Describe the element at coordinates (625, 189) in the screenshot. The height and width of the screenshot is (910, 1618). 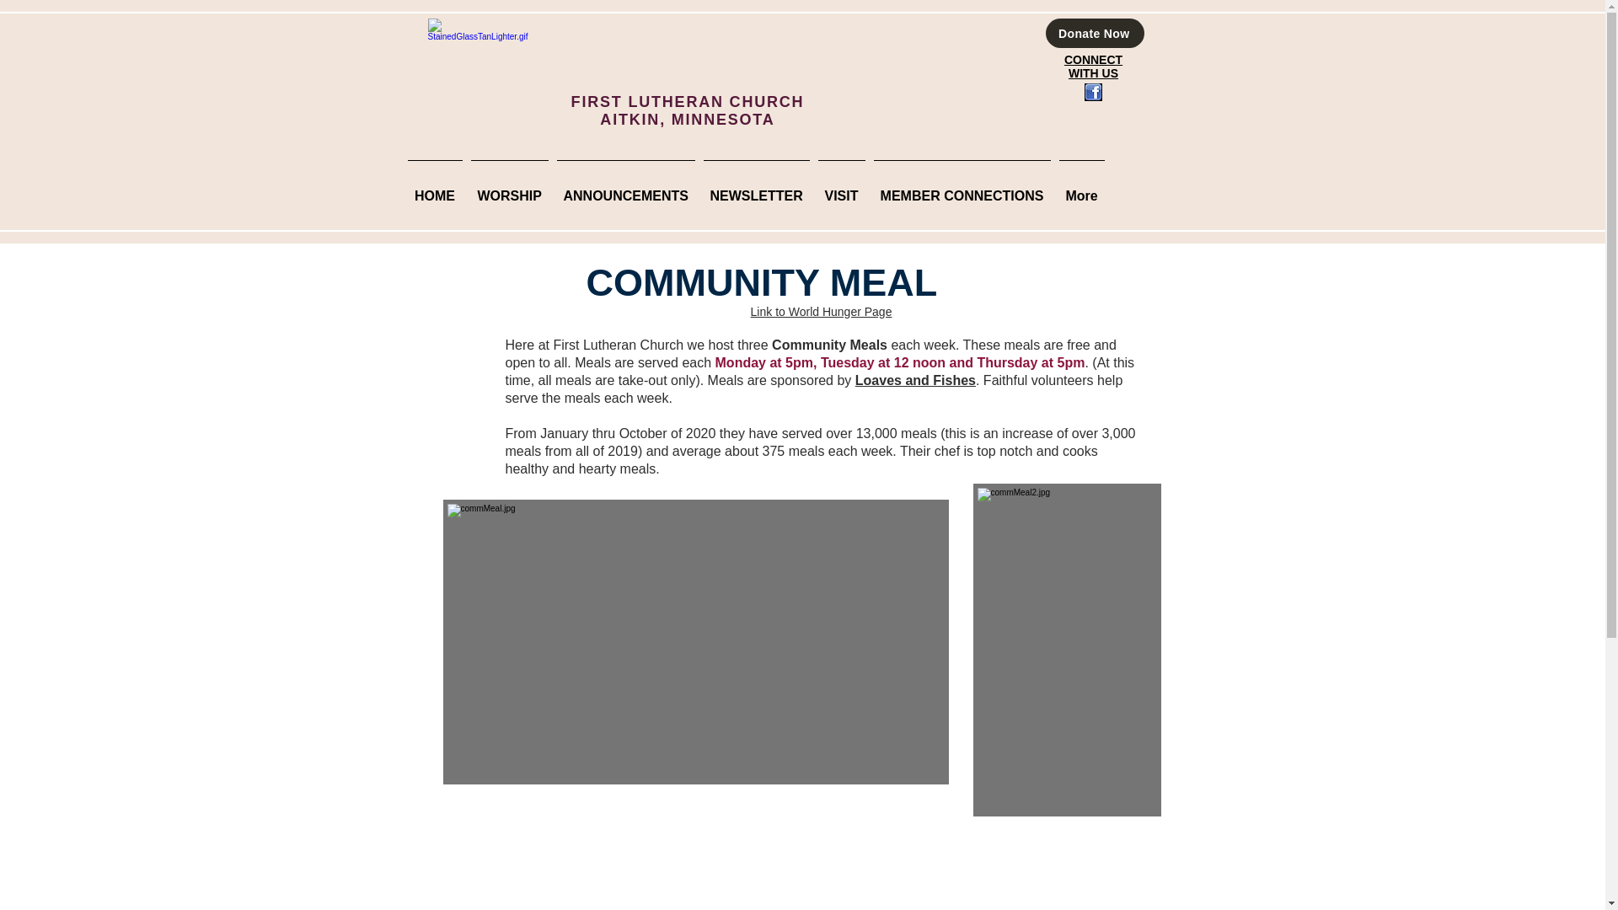
I see `ANNOUNCEMENTS` at that location.